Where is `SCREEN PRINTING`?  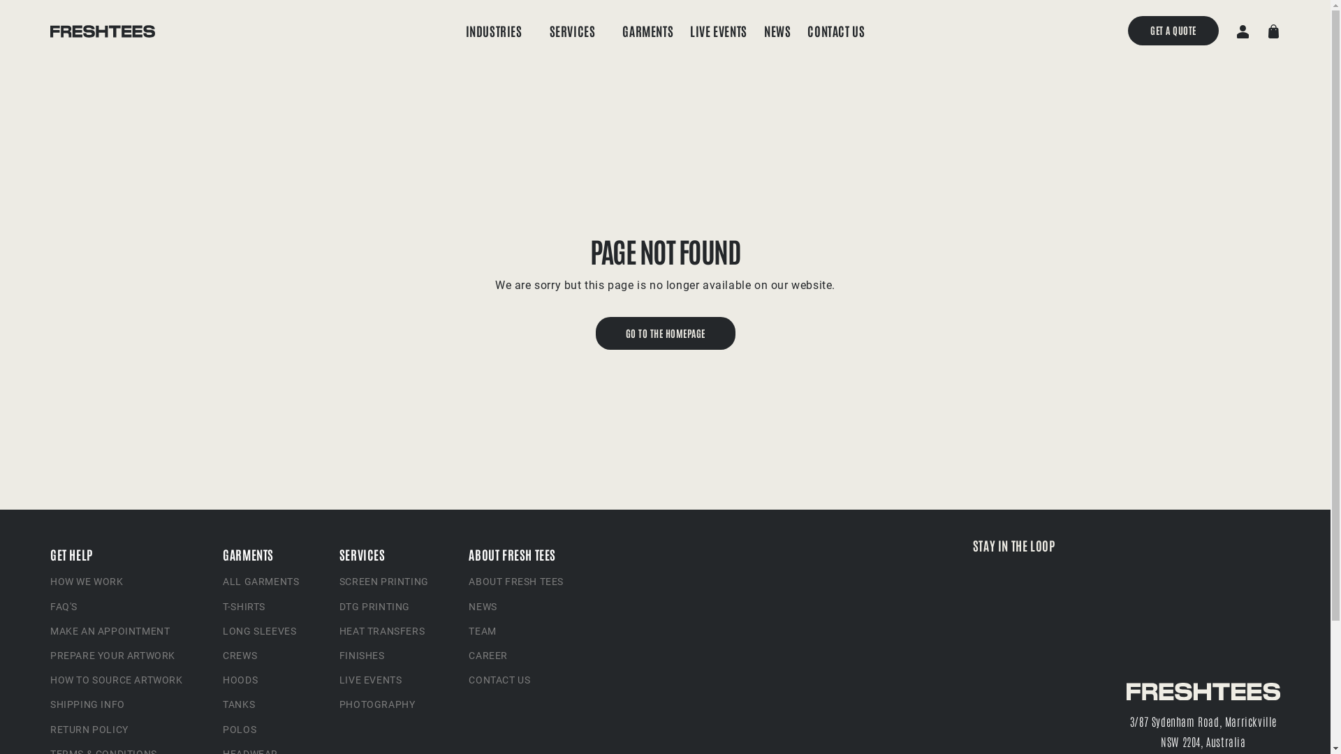 SCREEN PRINTING is located at coordinates (384, 584).